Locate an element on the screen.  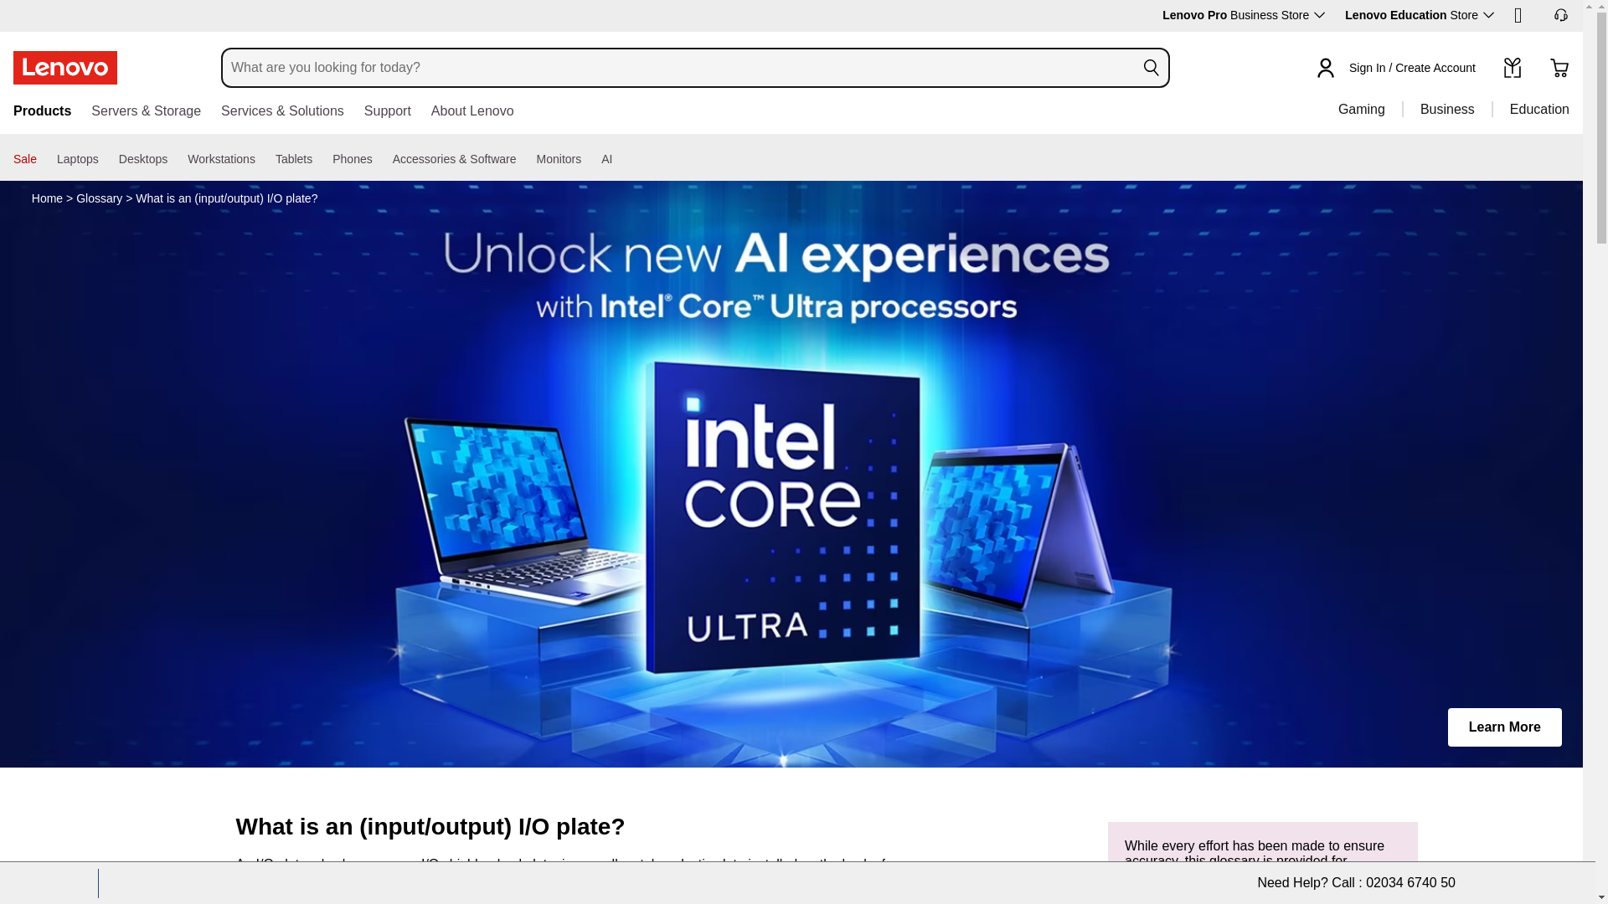
Phones is located at coordinates (352, 159).